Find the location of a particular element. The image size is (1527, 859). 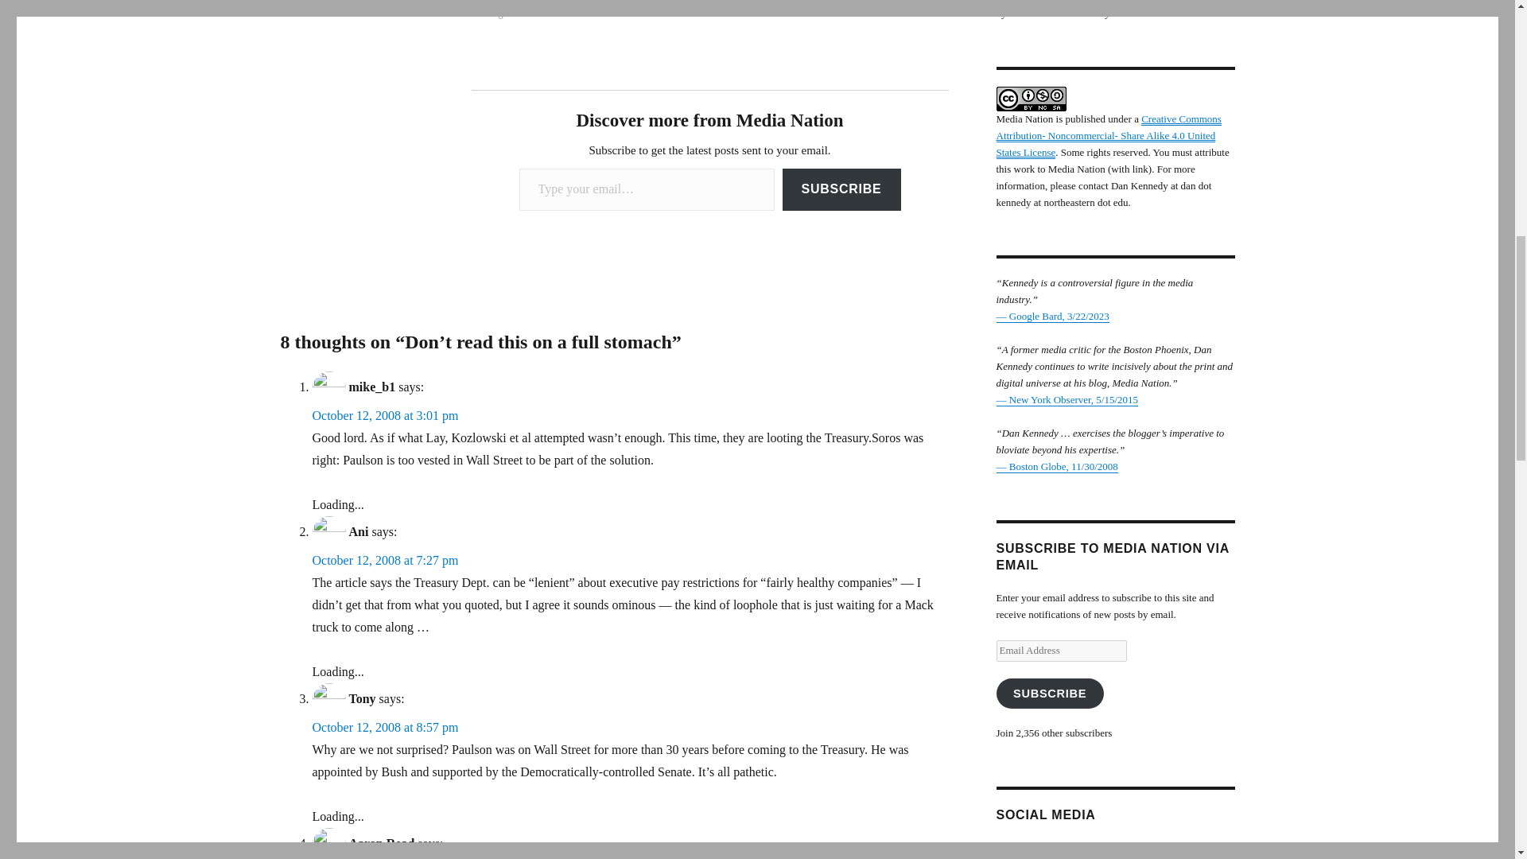

October 12, 2008 at 8:57 pm is located at coordinates (385, 727).